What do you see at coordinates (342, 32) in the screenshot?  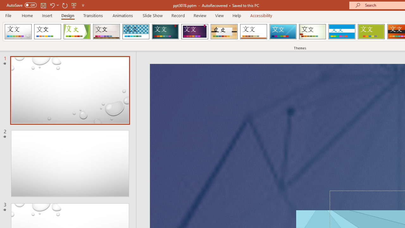 I see `Banded` at bounding box center [342, 32].